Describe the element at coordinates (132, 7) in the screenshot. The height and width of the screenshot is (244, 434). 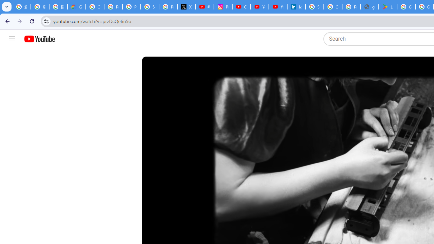
I see `Privacy Help Center - Policies Help` at that location.